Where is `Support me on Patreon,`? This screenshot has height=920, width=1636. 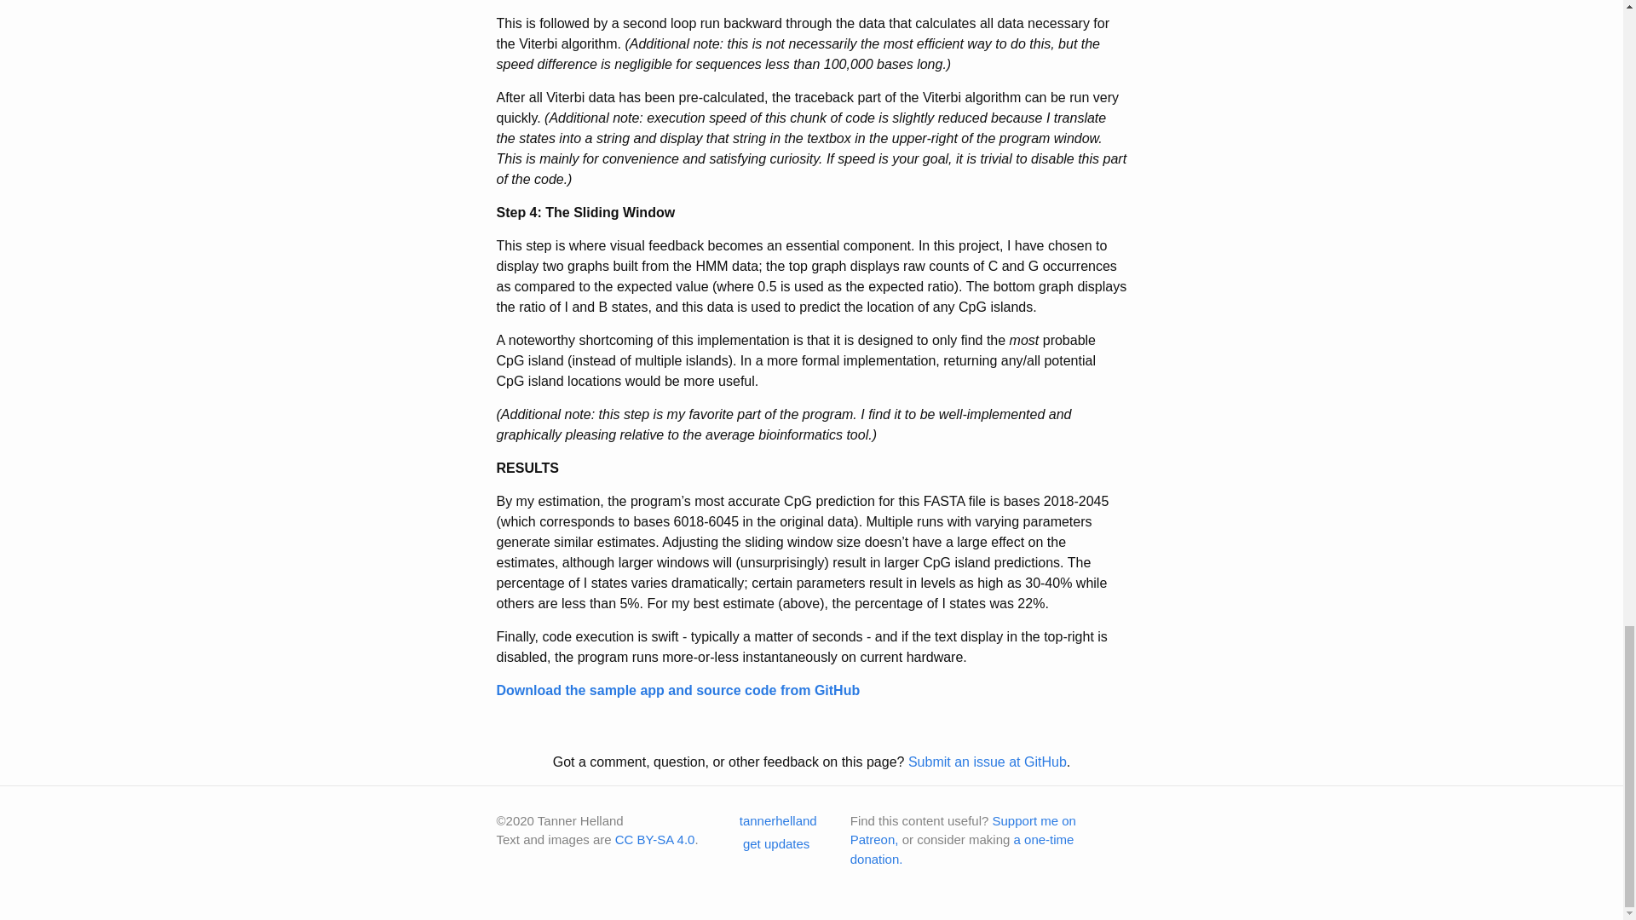
Support me on Patreon, is located at coordinates (963, 830).